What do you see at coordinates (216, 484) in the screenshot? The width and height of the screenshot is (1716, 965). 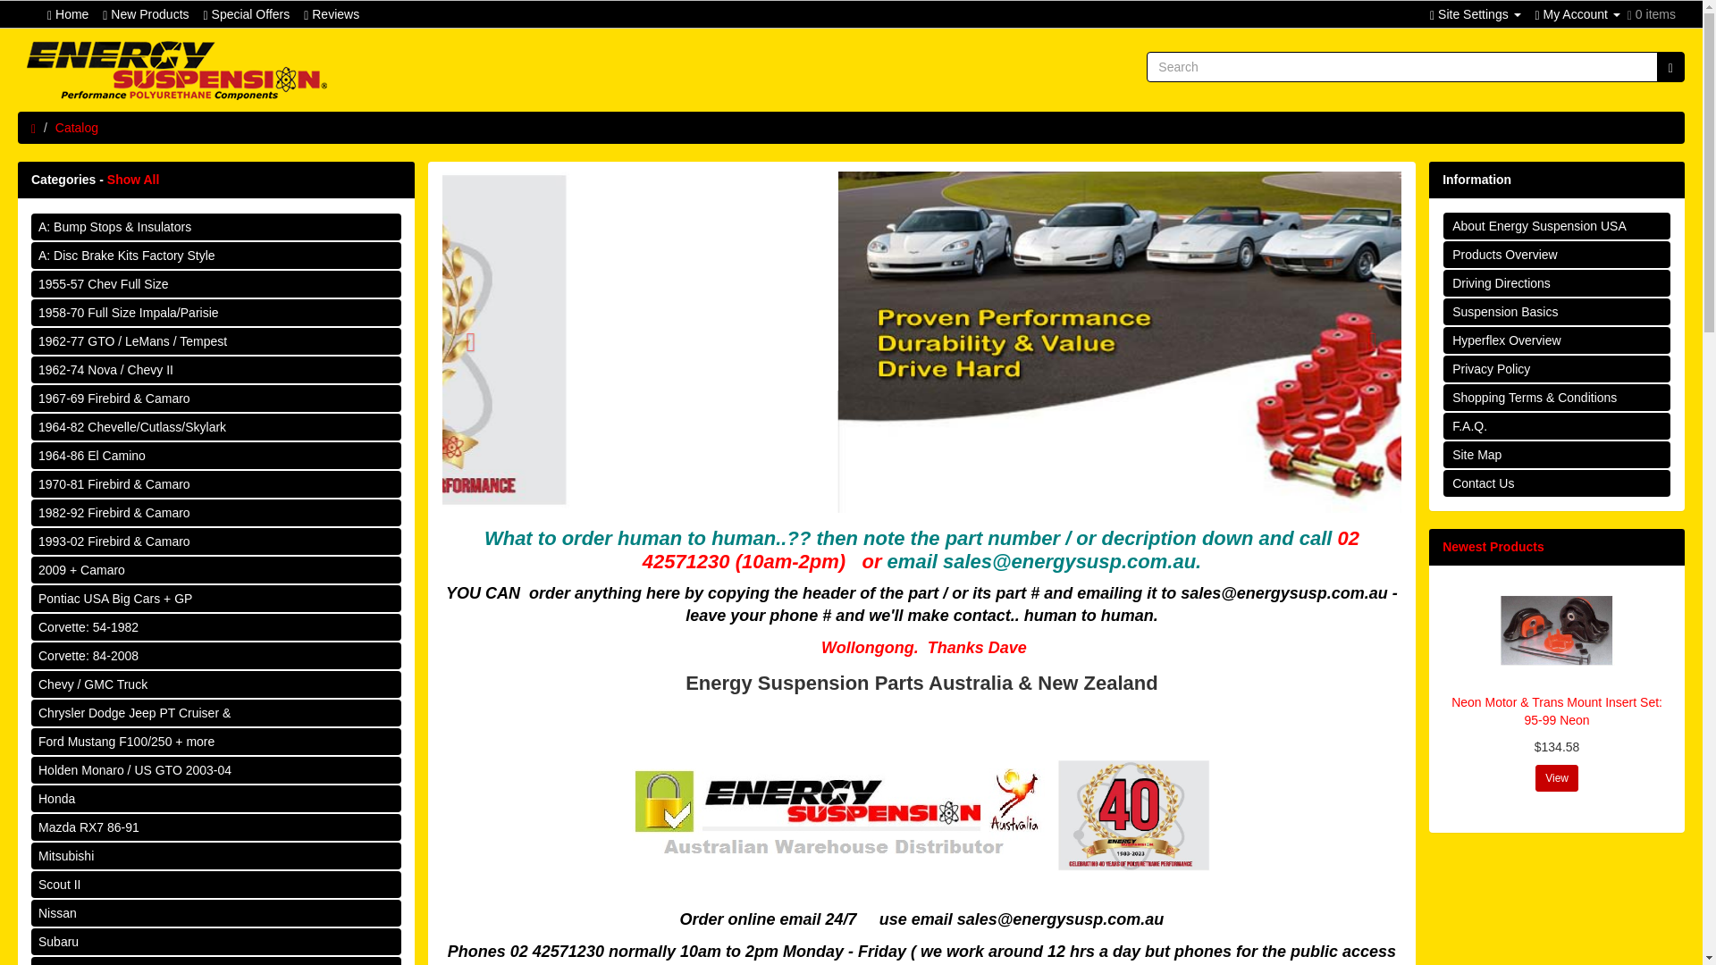 I see `1970-81 Firebird & Camaro` at bounding box center [216, 484].